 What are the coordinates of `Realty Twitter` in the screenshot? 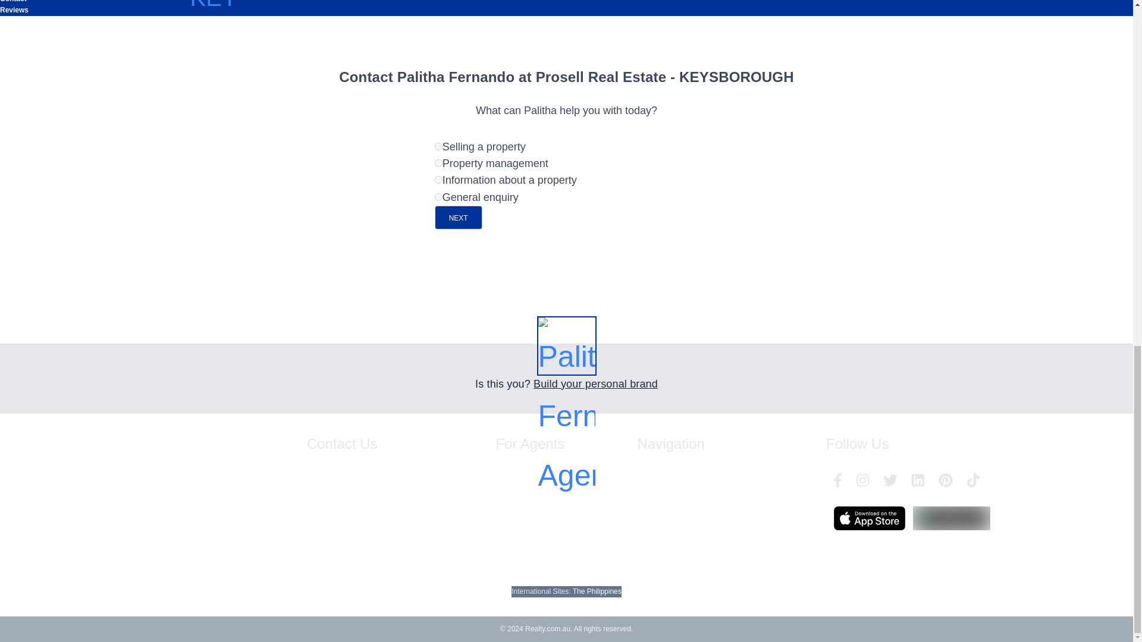 It's located at (890, 480).